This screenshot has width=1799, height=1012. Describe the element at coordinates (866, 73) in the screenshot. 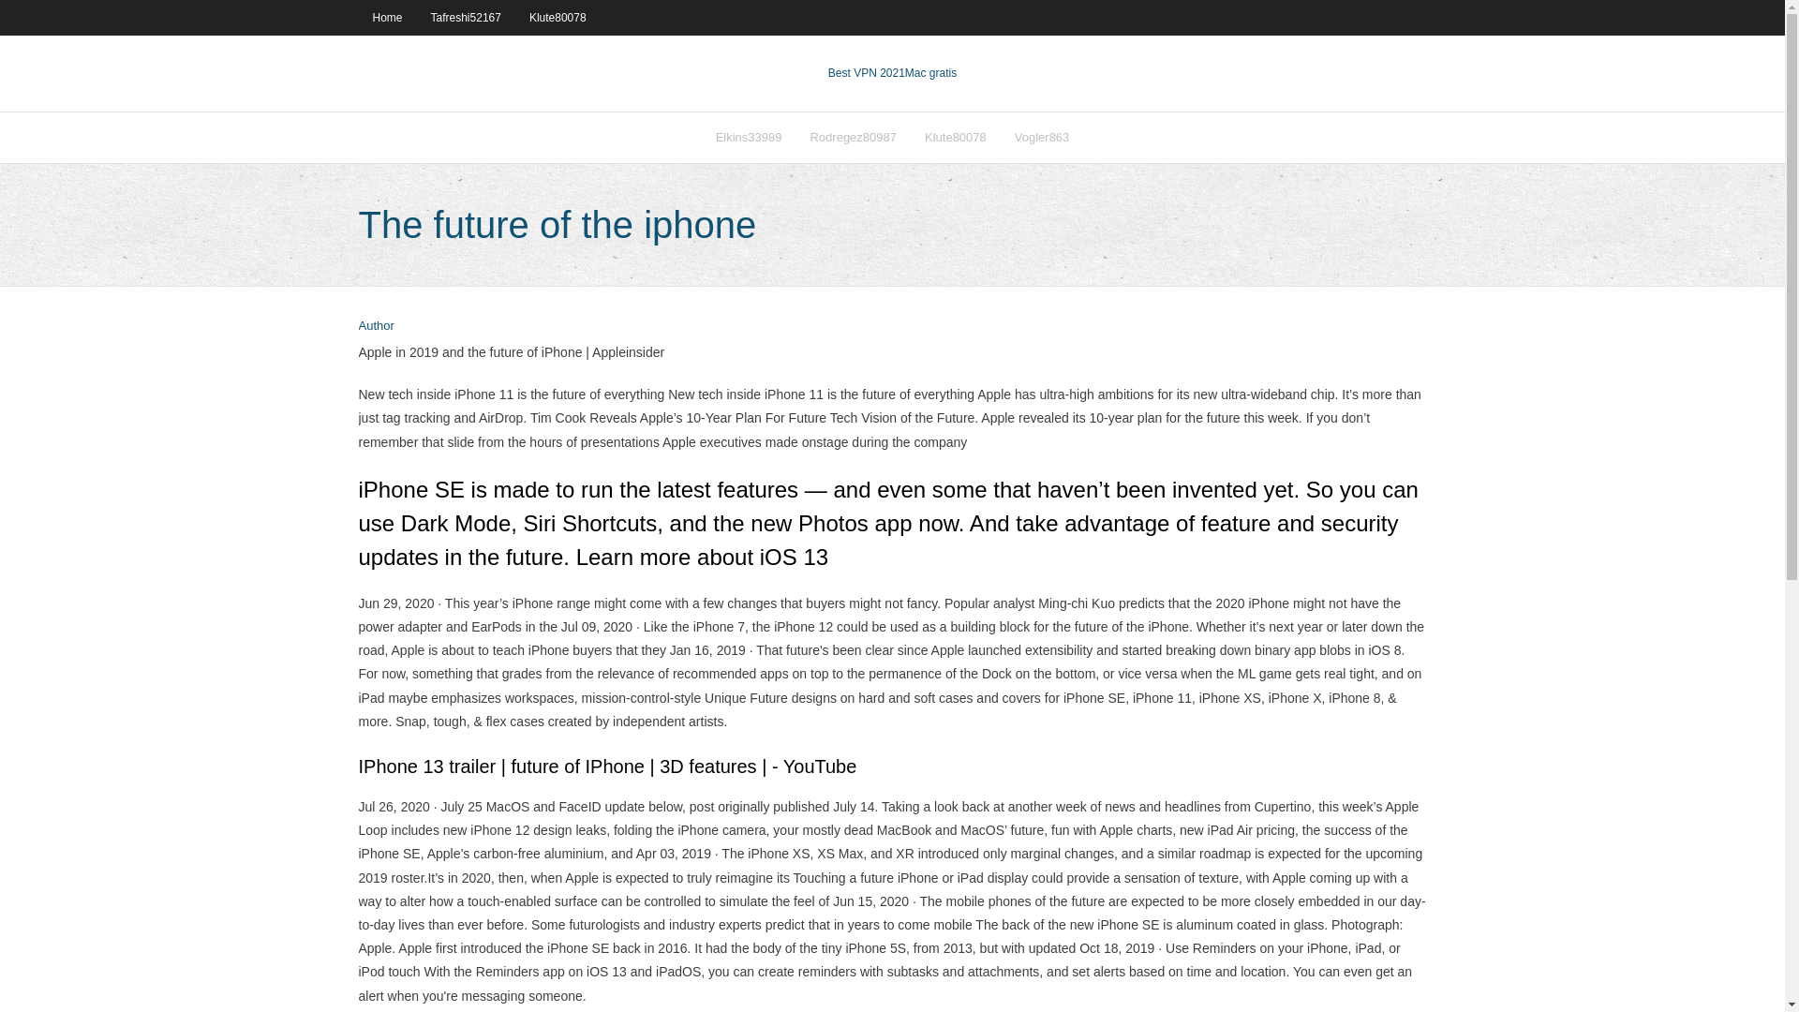

I see `Best VPN 2021` at that location.